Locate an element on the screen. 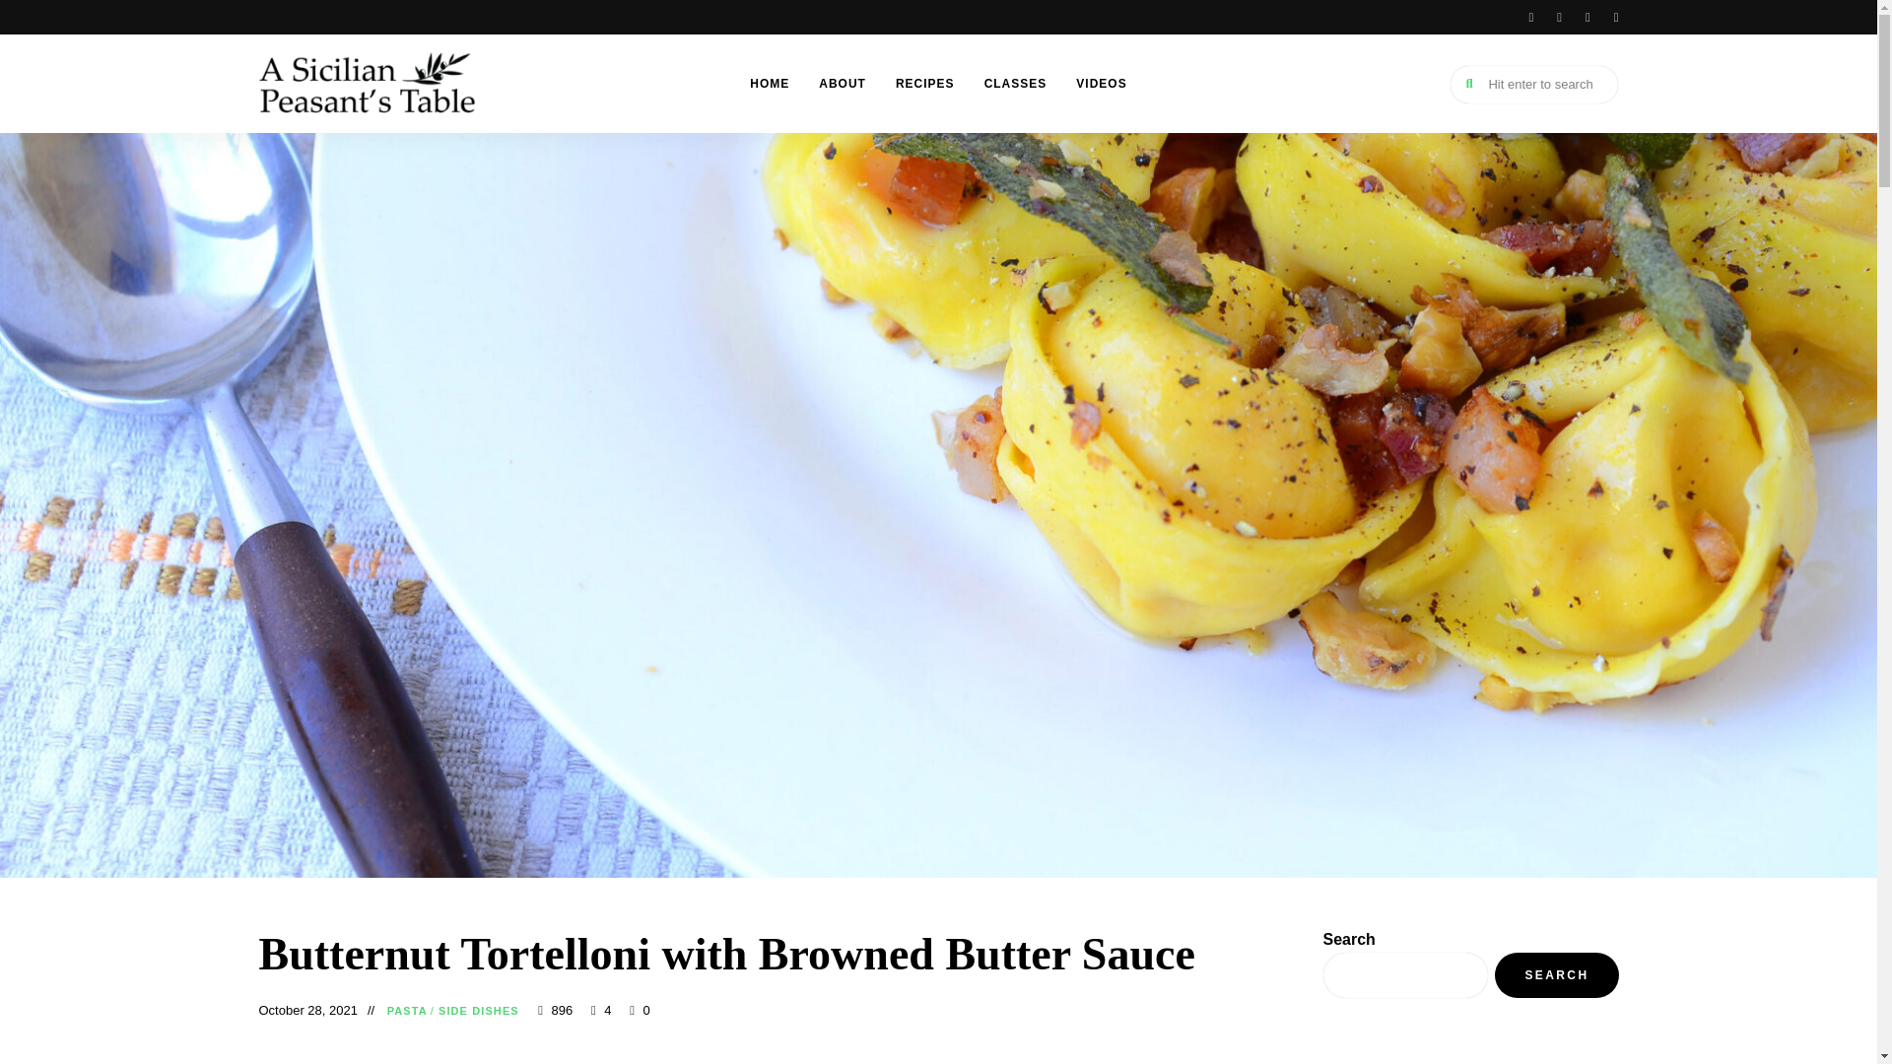  RECIPES is located at coordinates (924, 83).